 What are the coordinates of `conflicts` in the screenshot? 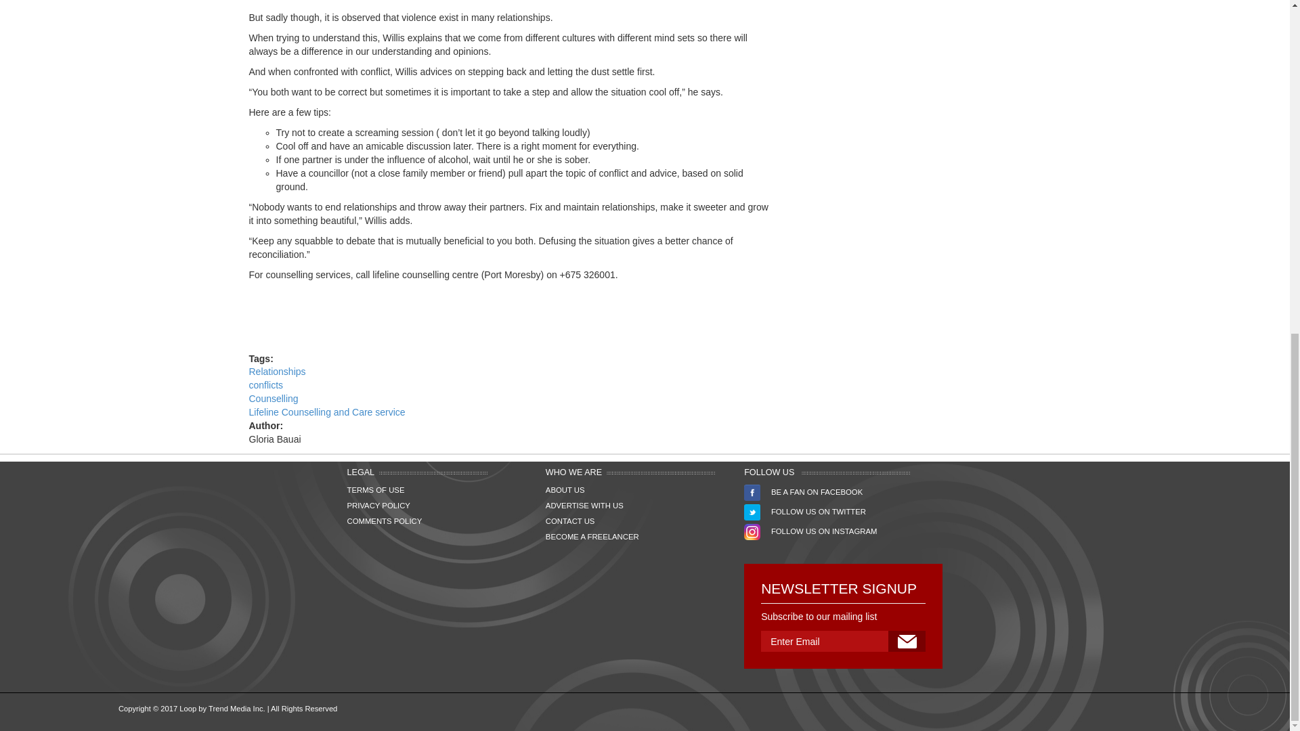 It's located at (266, 384).